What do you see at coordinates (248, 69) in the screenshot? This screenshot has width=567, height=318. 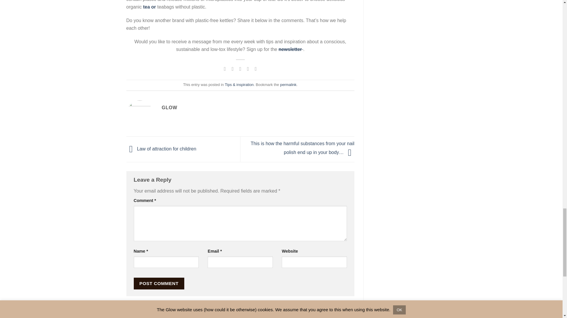 I see `Pin on Pinterest` at bounding box center [248, 69].